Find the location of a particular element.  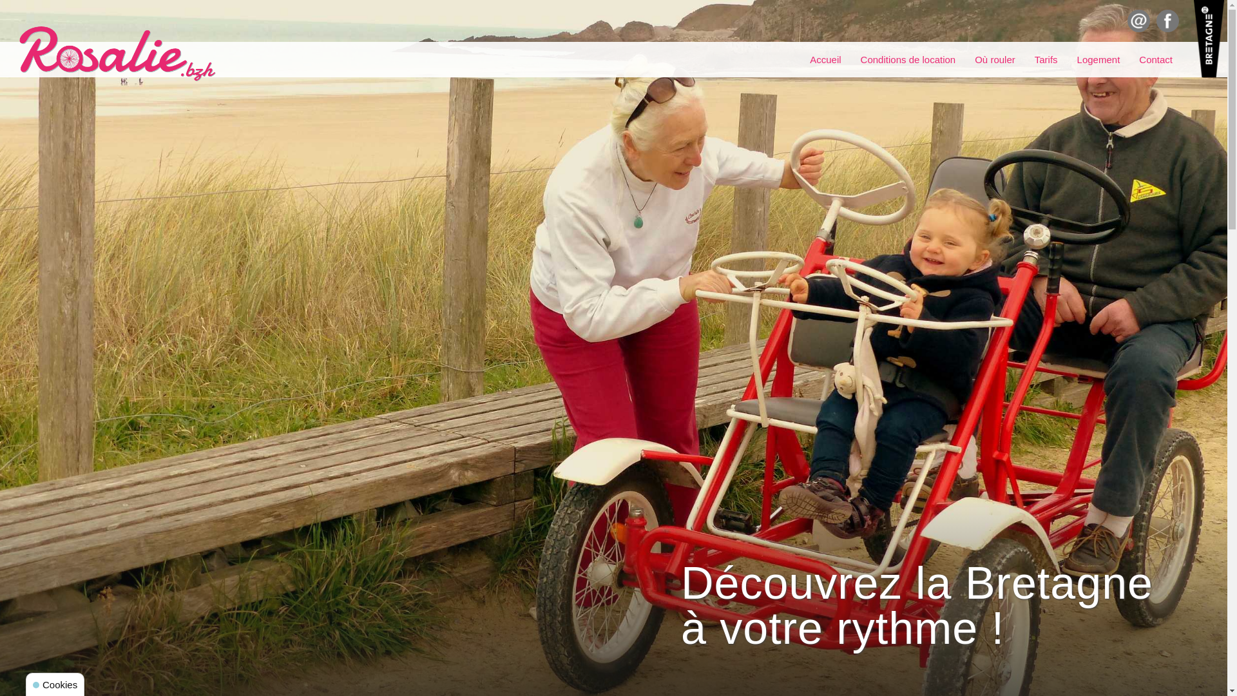

Conditions de location is located at coordinates (908, 59).